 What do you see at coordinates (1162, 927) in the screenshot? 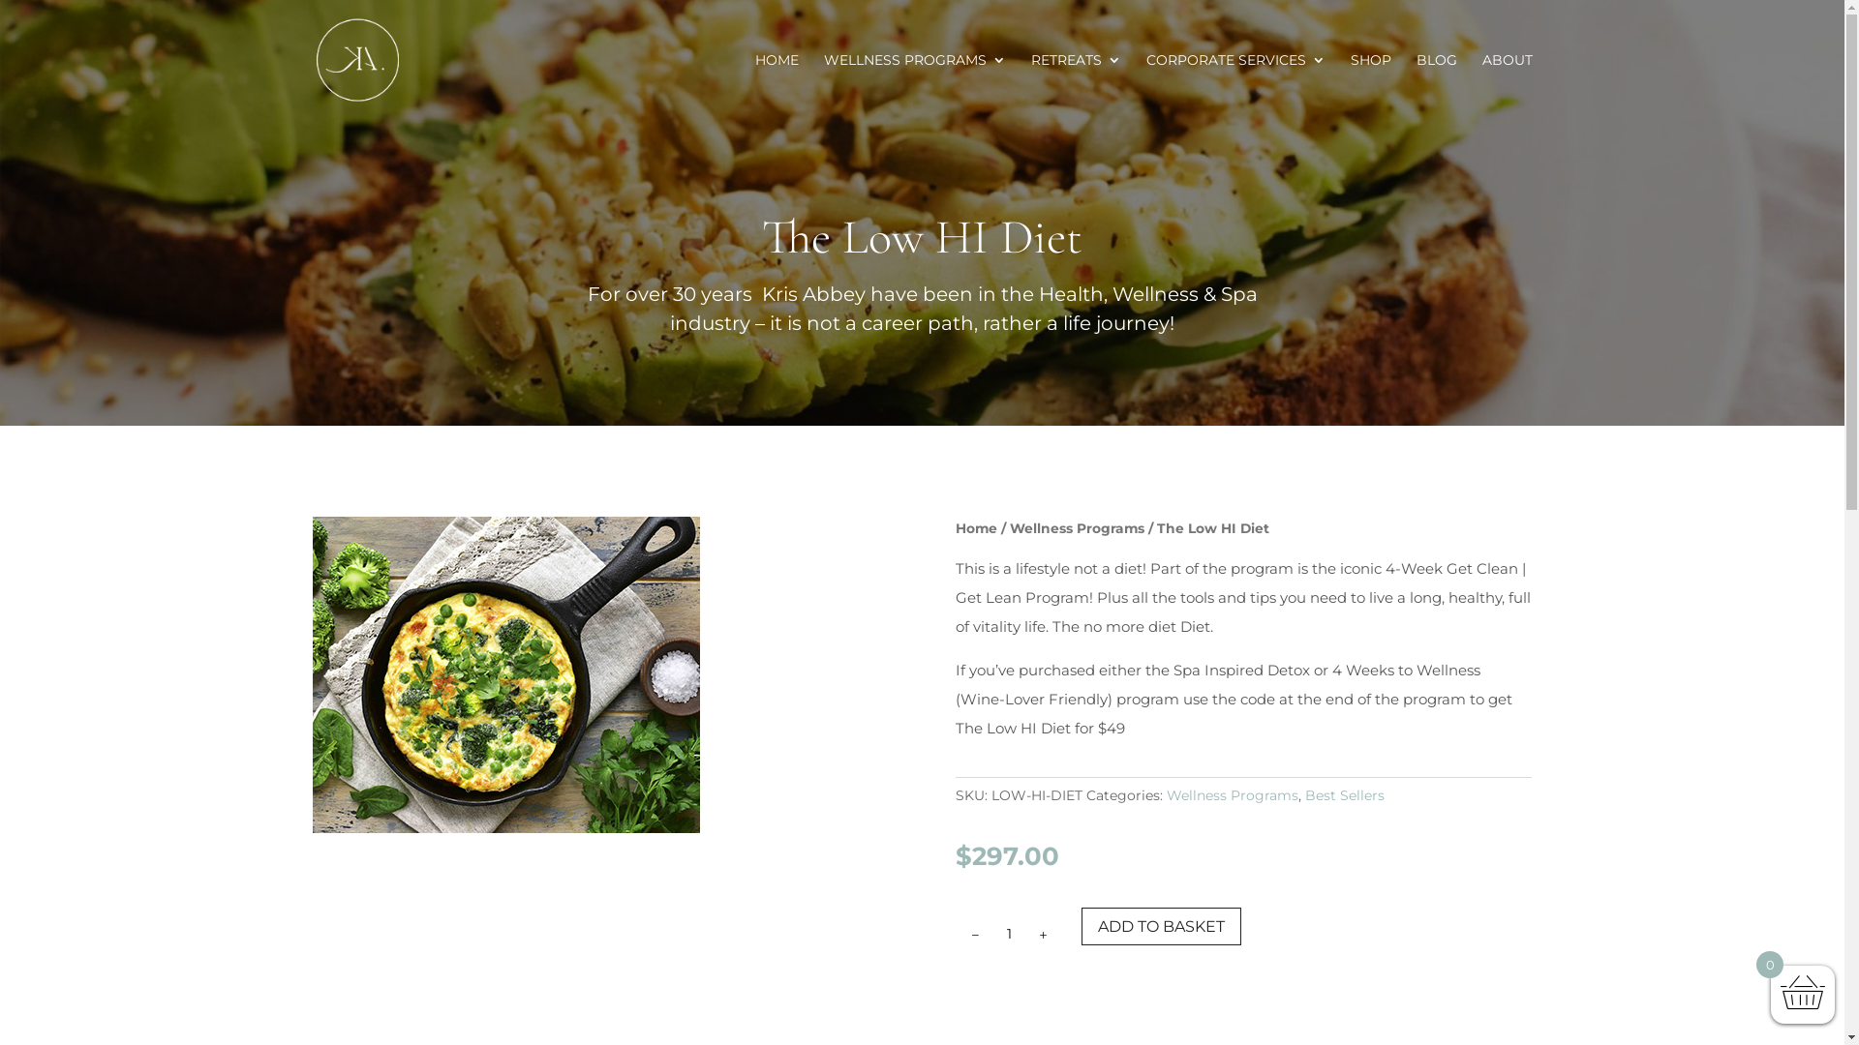
I see `ADD TO BASKET` at bounding box center [1162, 927].